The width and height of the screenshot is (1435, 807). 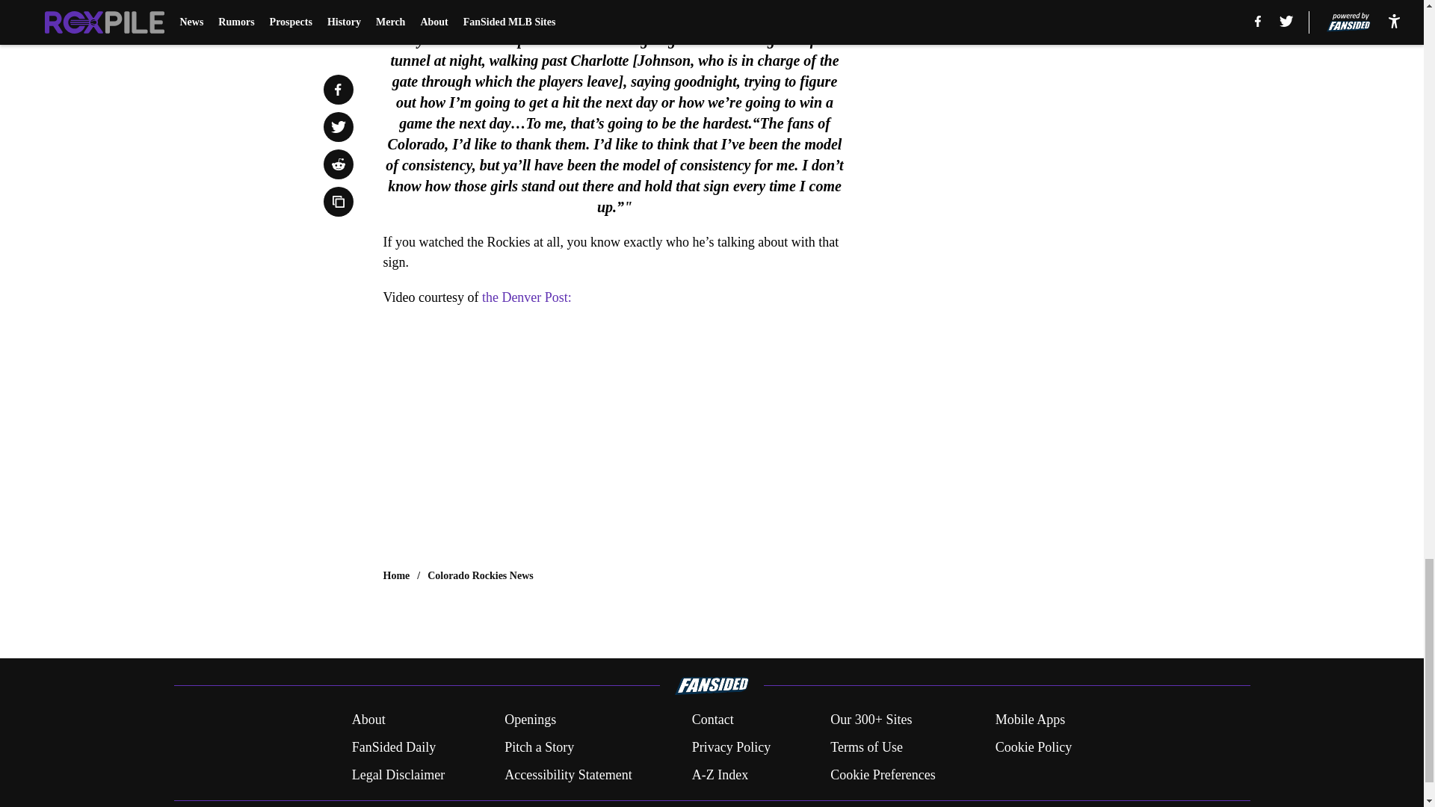 What do you see at coordinates (531, 720) in the screenshot?
I see `Openings` at bounding box center [531, 720].